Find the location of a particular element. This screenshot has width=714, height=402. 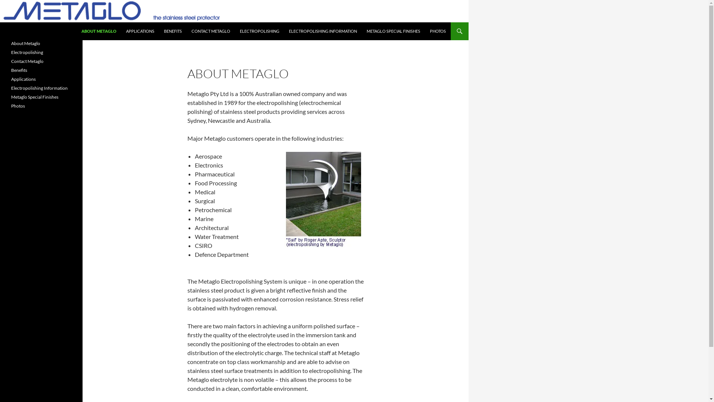

PHOTOS is located at coordinates (438, 31).